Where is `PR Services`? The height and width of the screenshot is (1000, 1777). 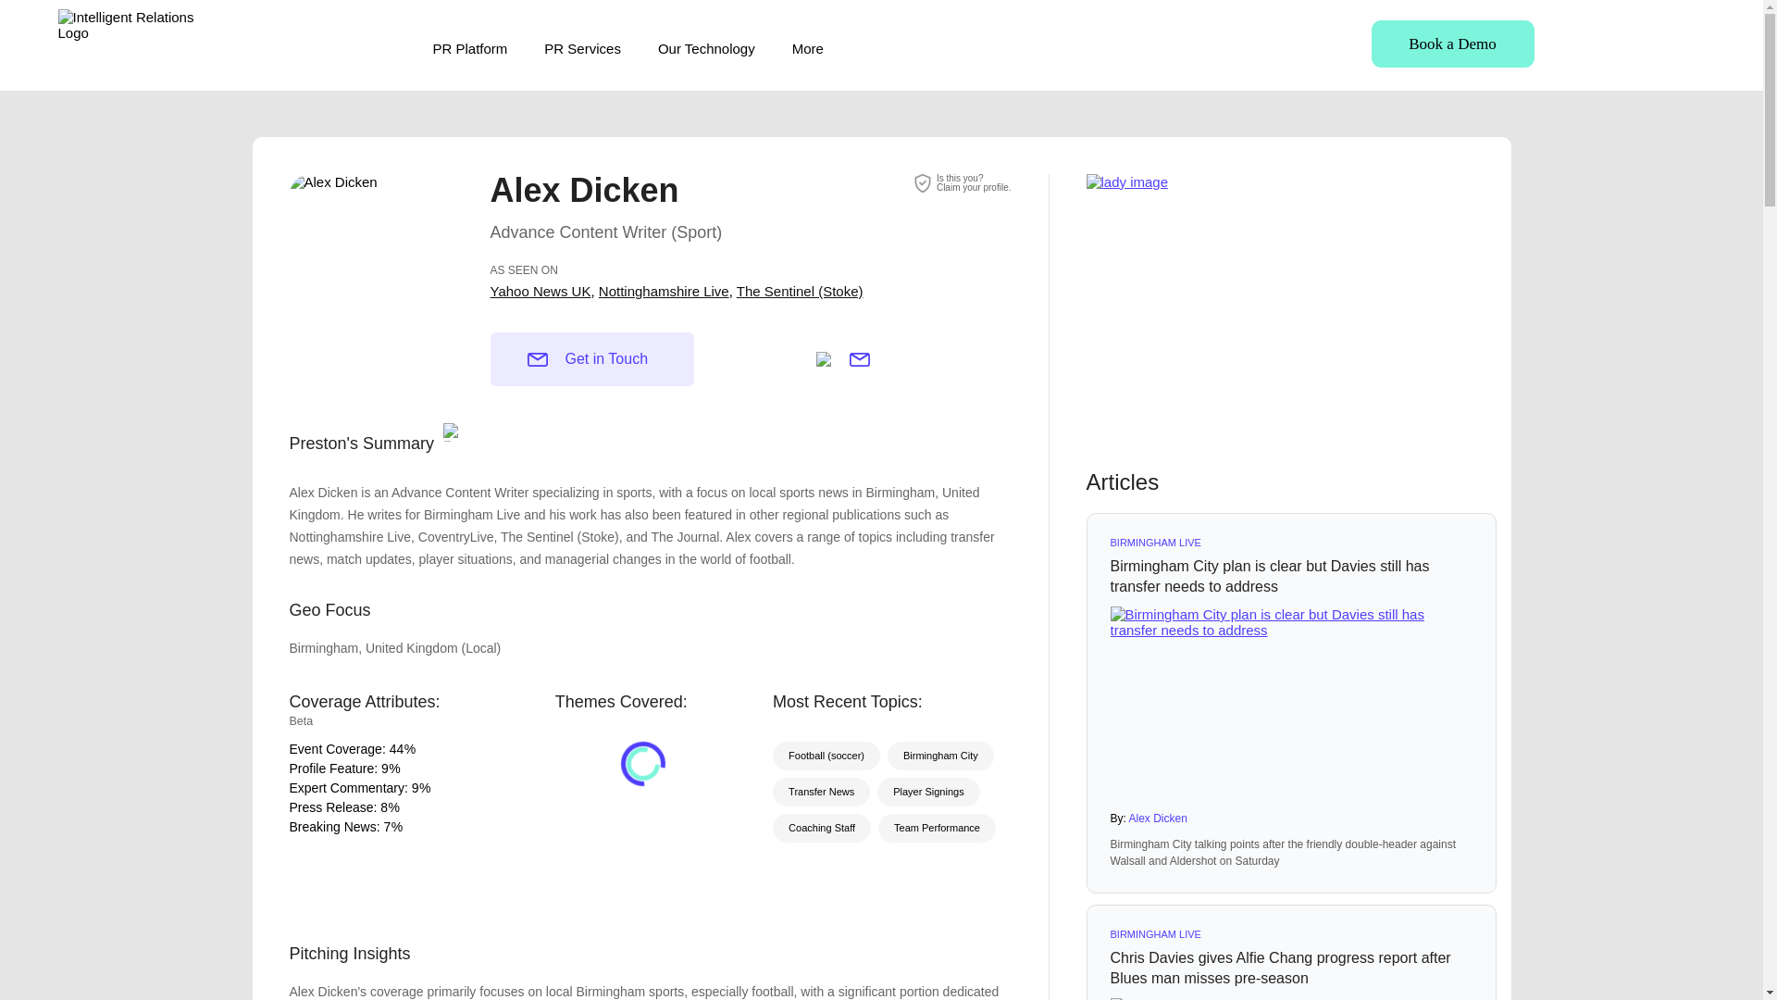 PR Services is located at coordinates (581, 48).